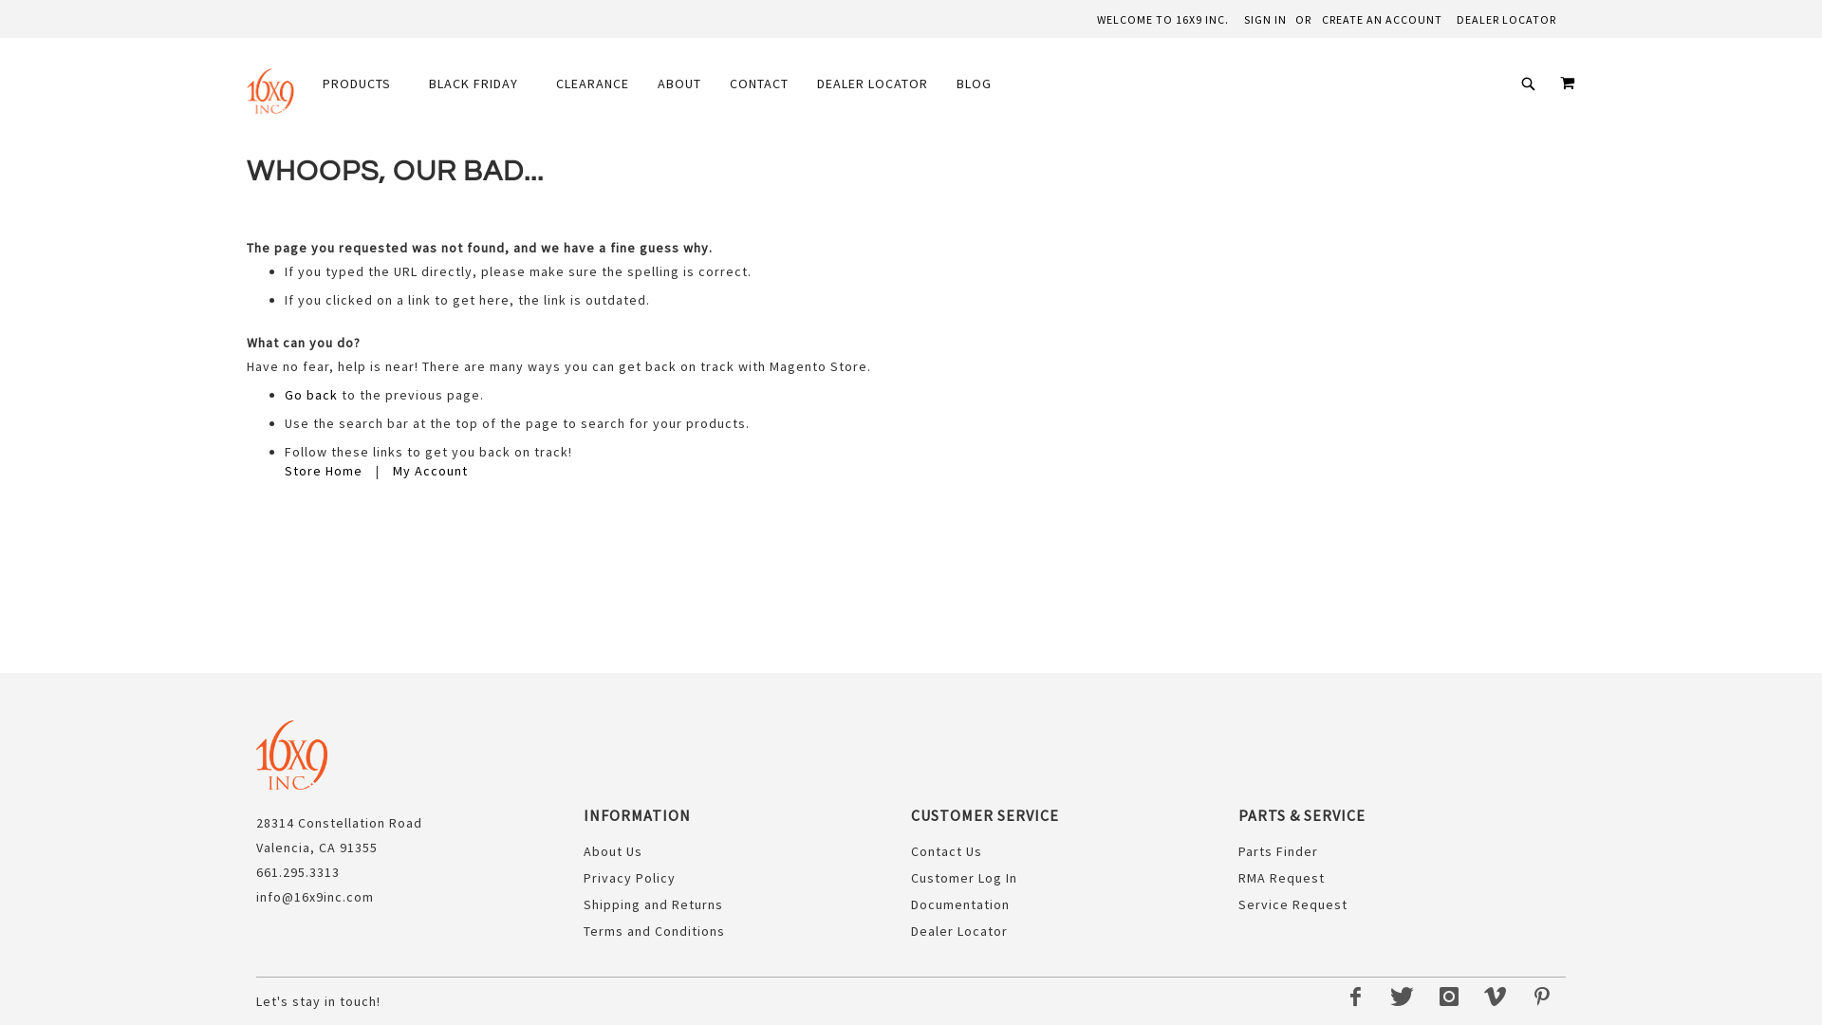  What do you see at coordinates (653, 904) in the screenshot?
I see `Shipping and Returns` at bounding box center [653, 904].